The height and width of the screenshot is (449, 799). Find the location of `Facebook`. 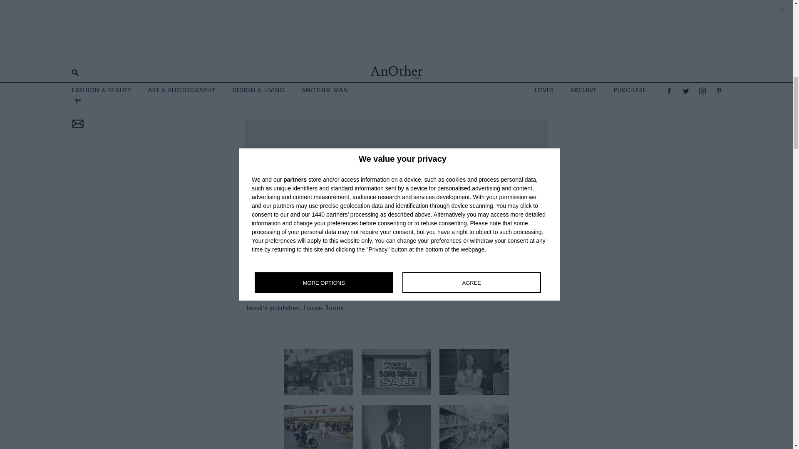

Facebook is located at coordinates (77, 49).